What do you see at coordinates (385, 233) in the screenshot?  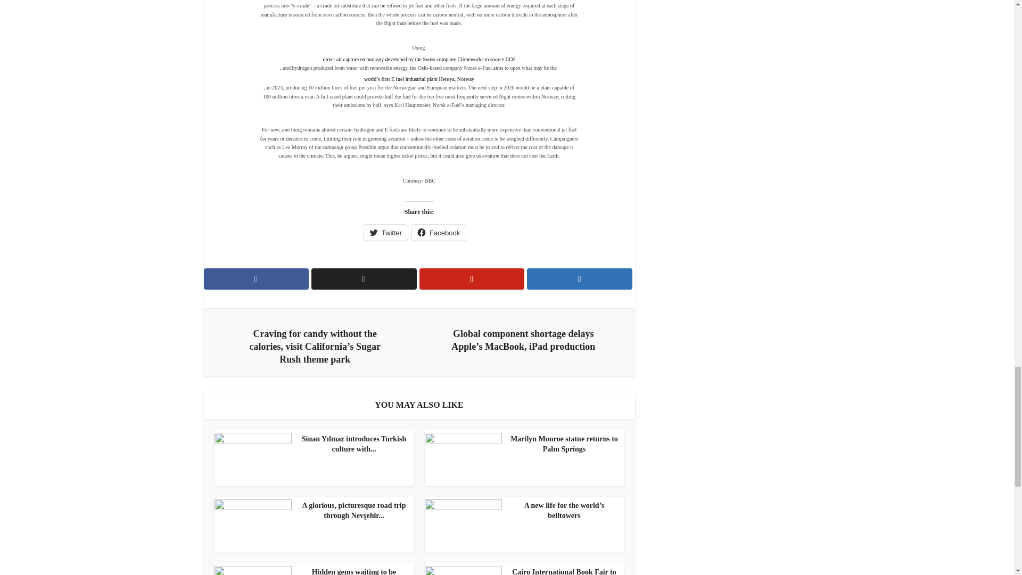 I see `Click to share on Twitter` at bounding box center [385, 233].